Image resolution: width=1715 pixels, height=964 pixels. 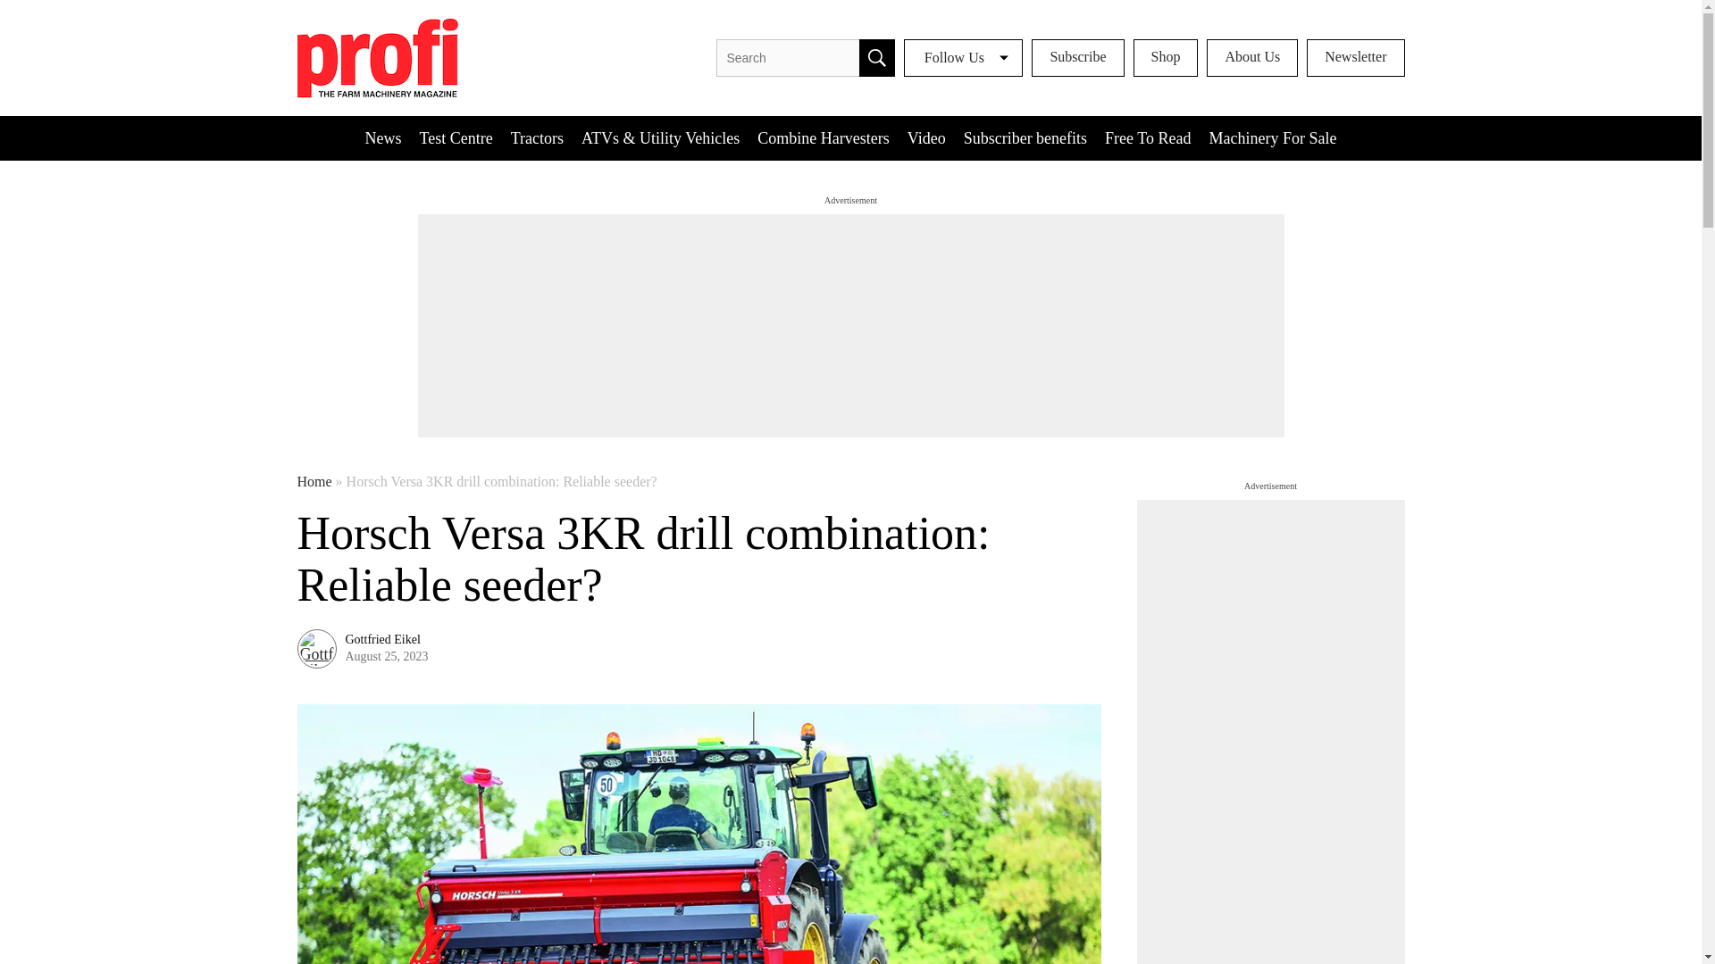 What do you see at coordinates (384, 137) in the screenshot?
I see `News` at bounding box center [384, 137].